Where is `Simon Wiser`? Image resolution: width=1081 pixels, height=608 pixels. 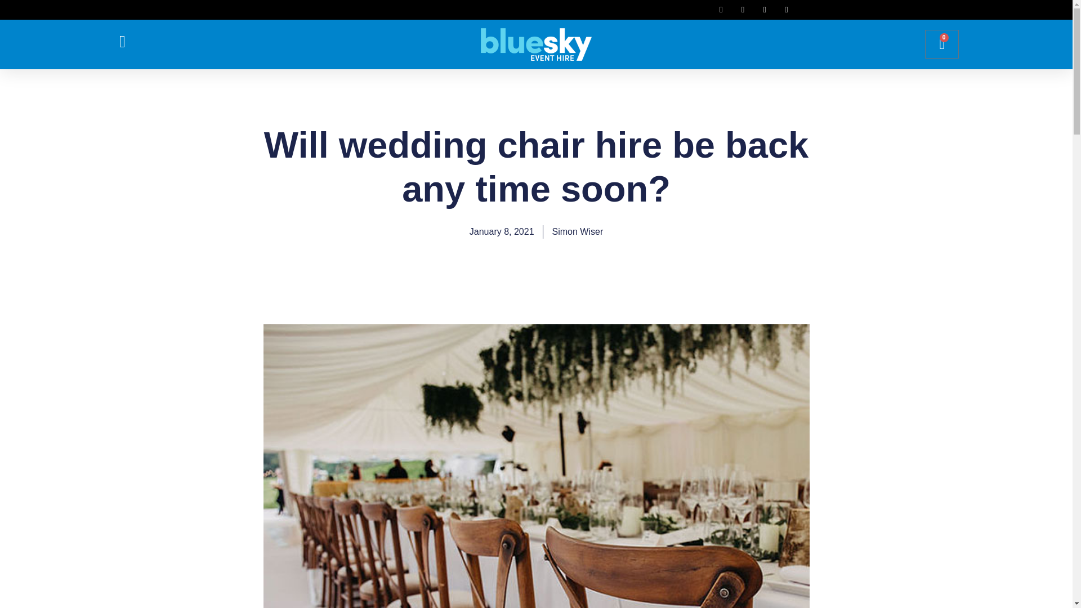
Simon Wiser is located at coordinates (941, 44).